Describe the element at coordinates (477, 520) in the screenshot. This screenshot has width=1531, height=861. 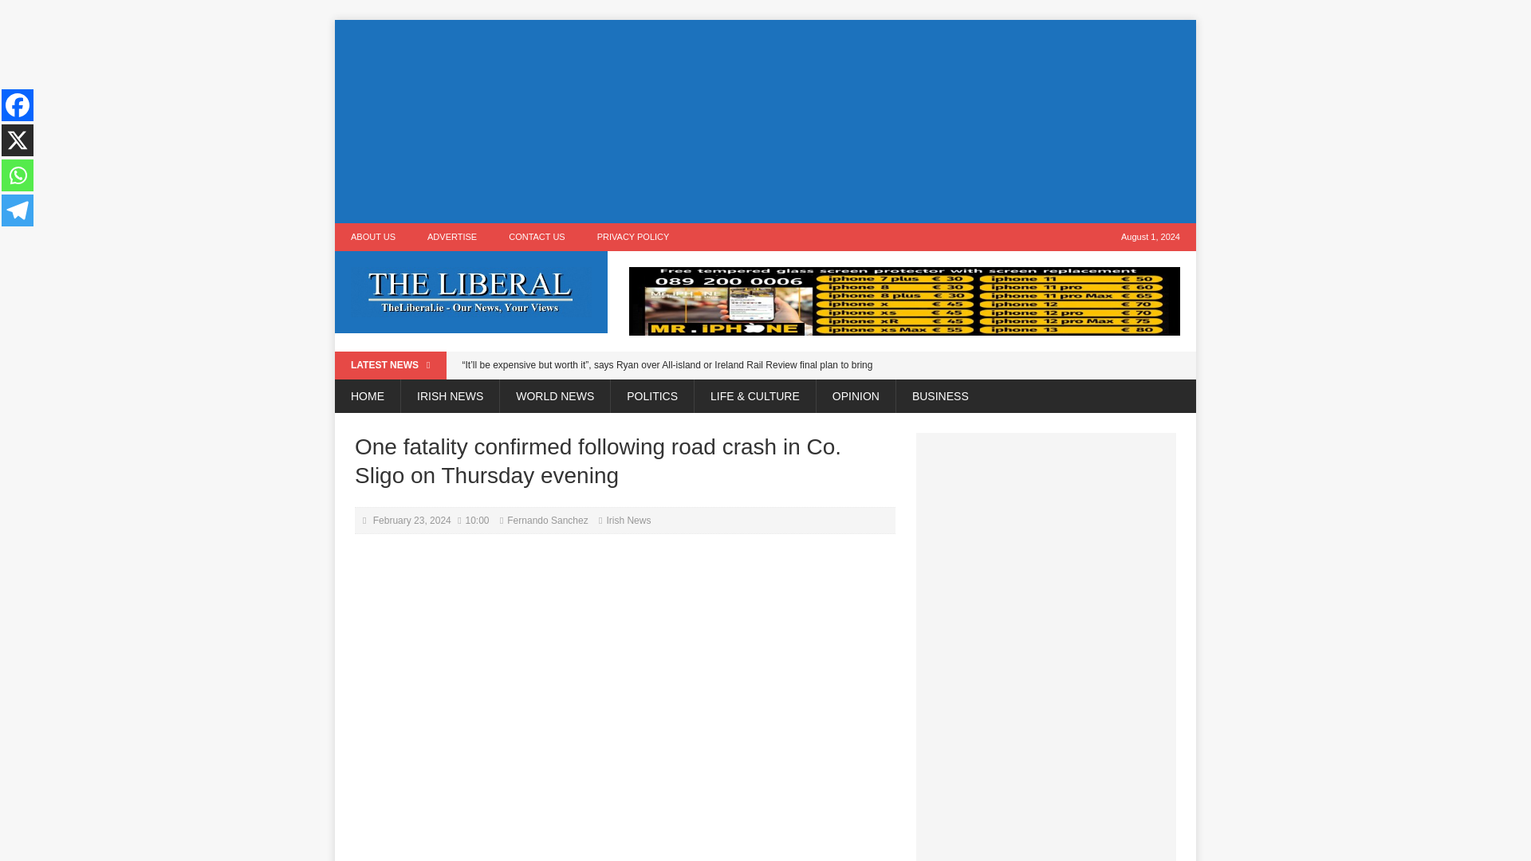
I see `10:00` at that location.